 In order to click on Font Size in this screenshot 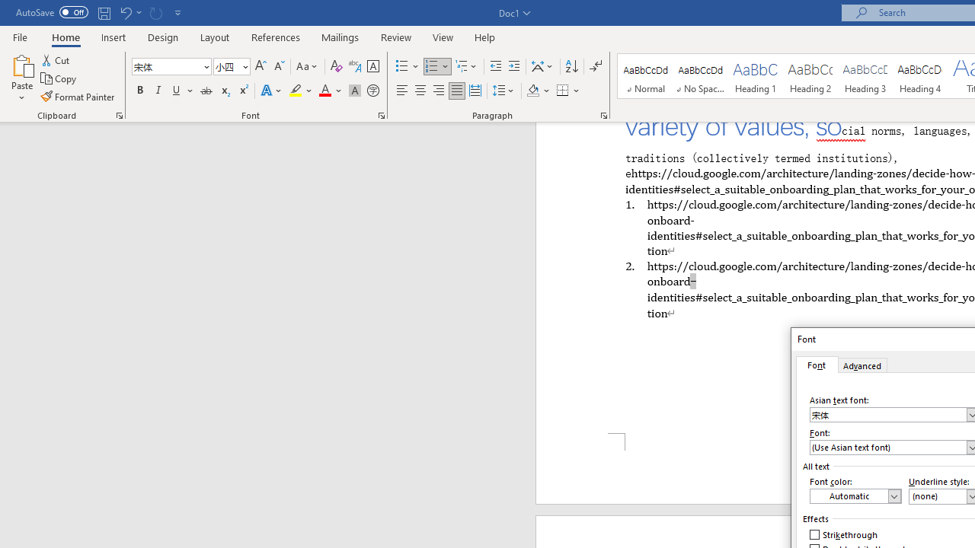, I will do `click(227, 66)`.